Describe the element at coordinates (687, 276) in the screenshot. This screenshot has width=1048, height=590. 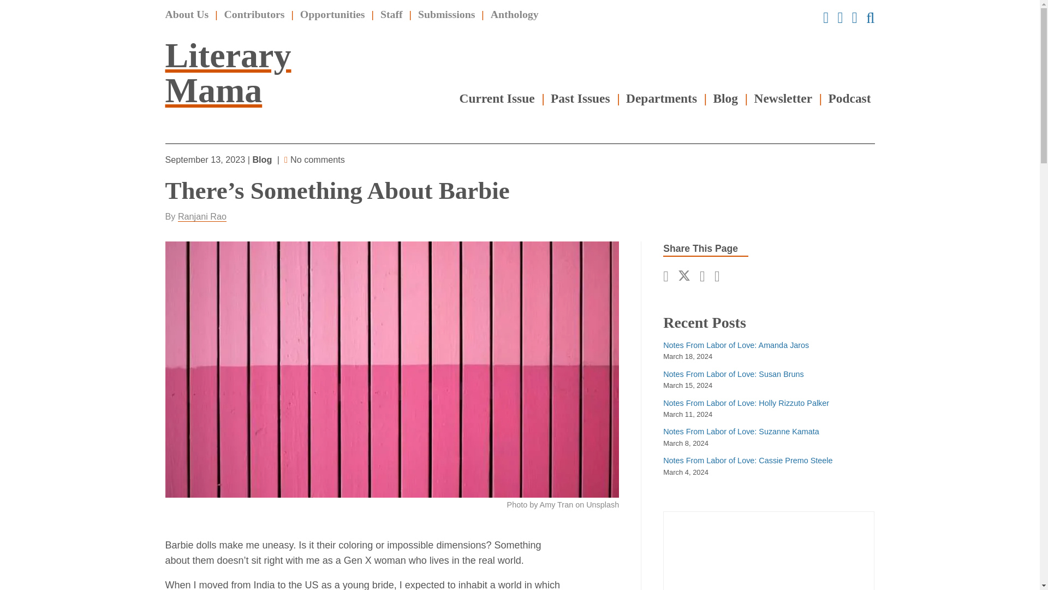
I see `Share to X` at that location.